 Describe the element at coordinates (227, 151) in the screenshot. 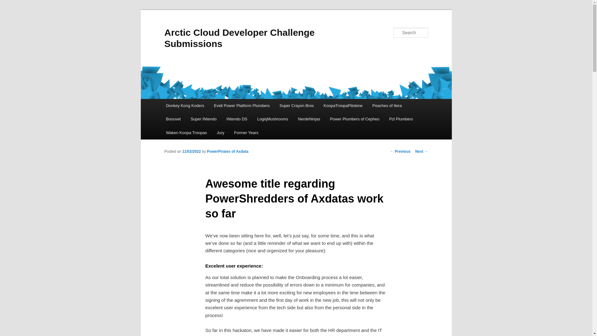

I see `View all posts by PowerPirates of Axdata` at that location.